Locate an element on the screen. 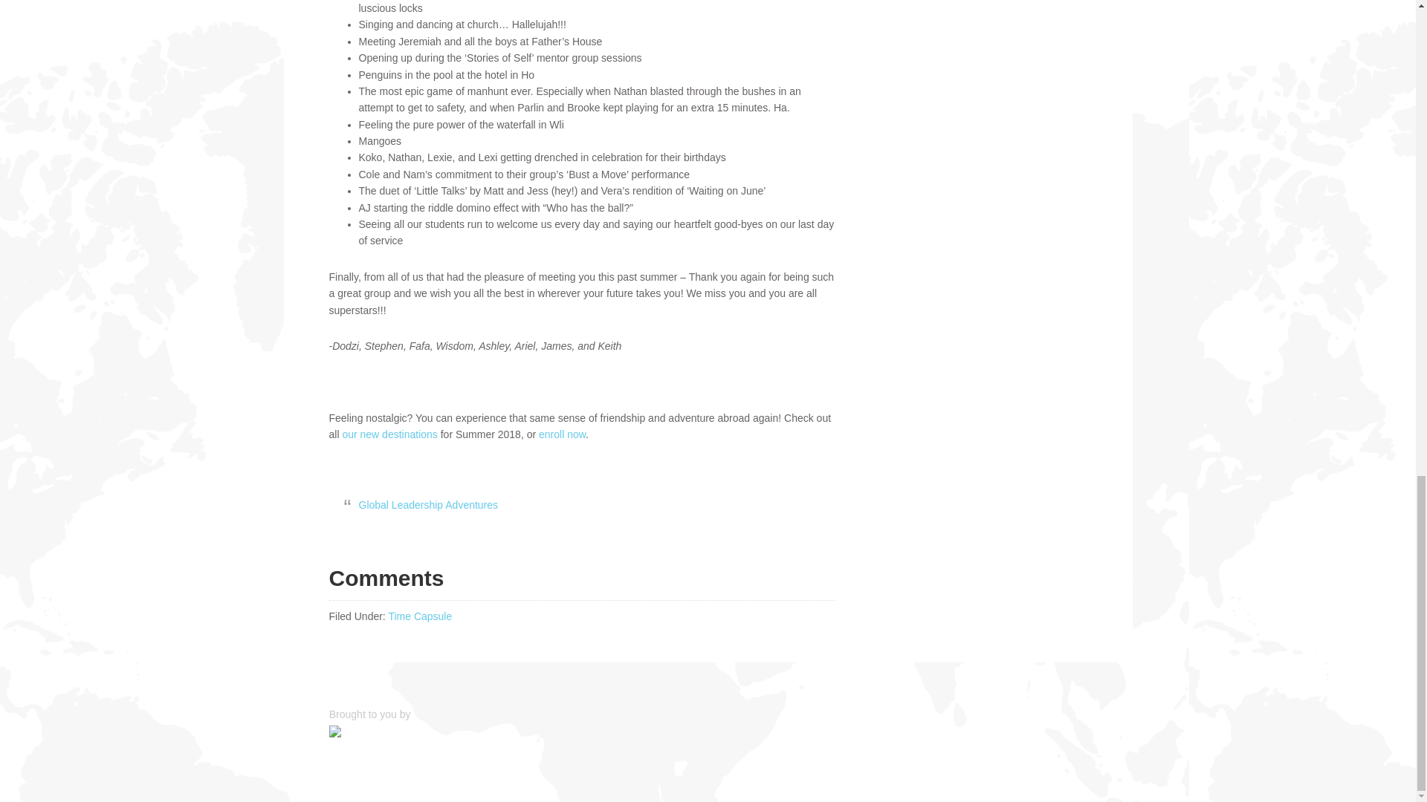  Global Leadership Adventures is located at coordinates (428, 504).